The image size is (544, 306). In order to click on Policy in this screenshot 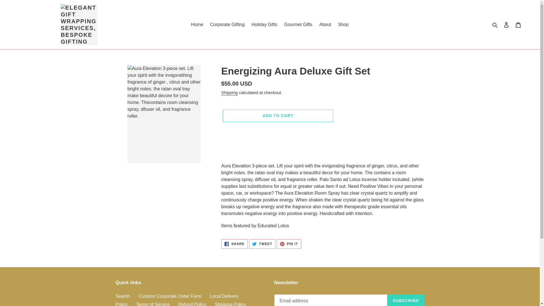, I will do `click(122, 304)`.